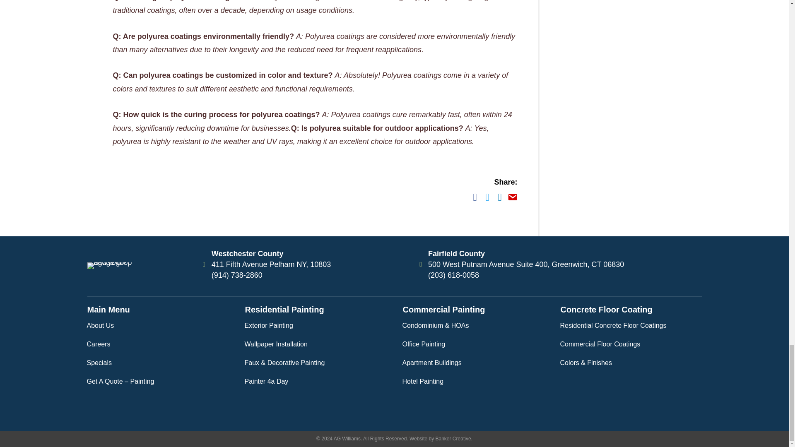  Describe the element at coordinates (443, 310) in the screenshot. I see `Commercial Painting` at that location.